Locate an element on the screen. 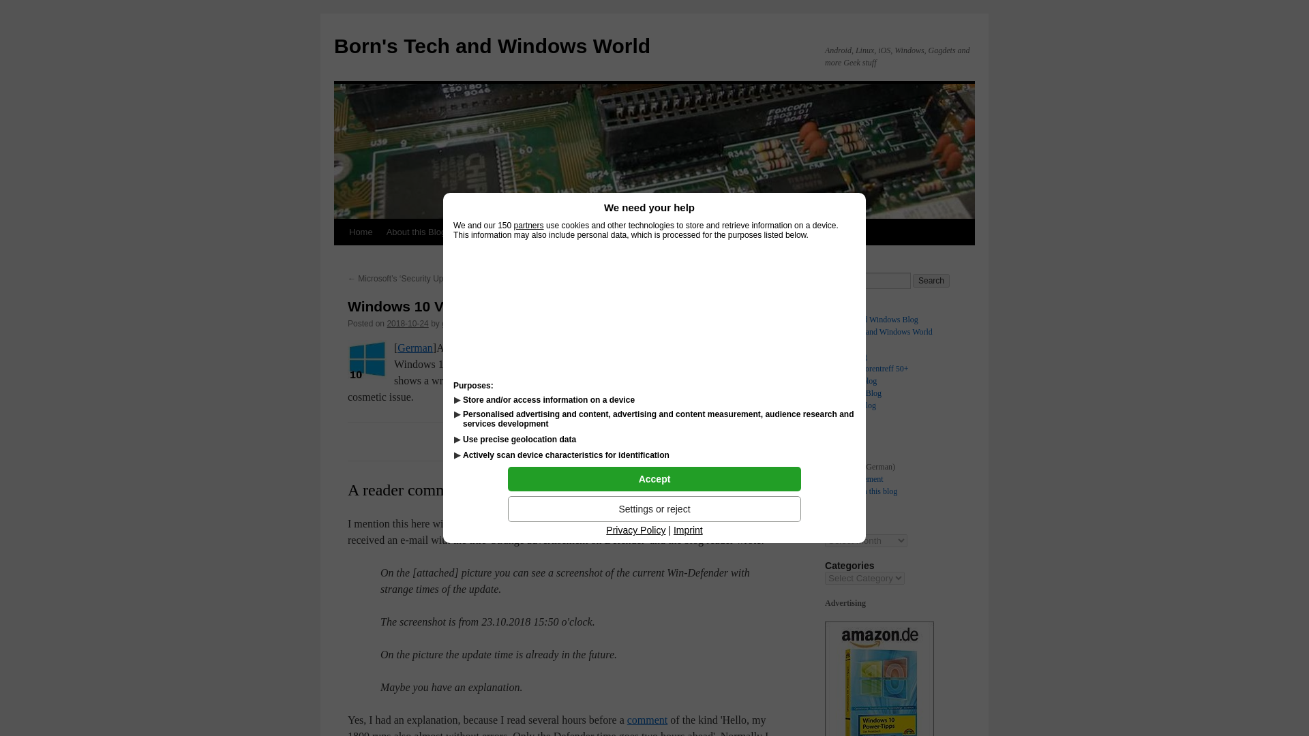  German is located at coordinates (415, 348).